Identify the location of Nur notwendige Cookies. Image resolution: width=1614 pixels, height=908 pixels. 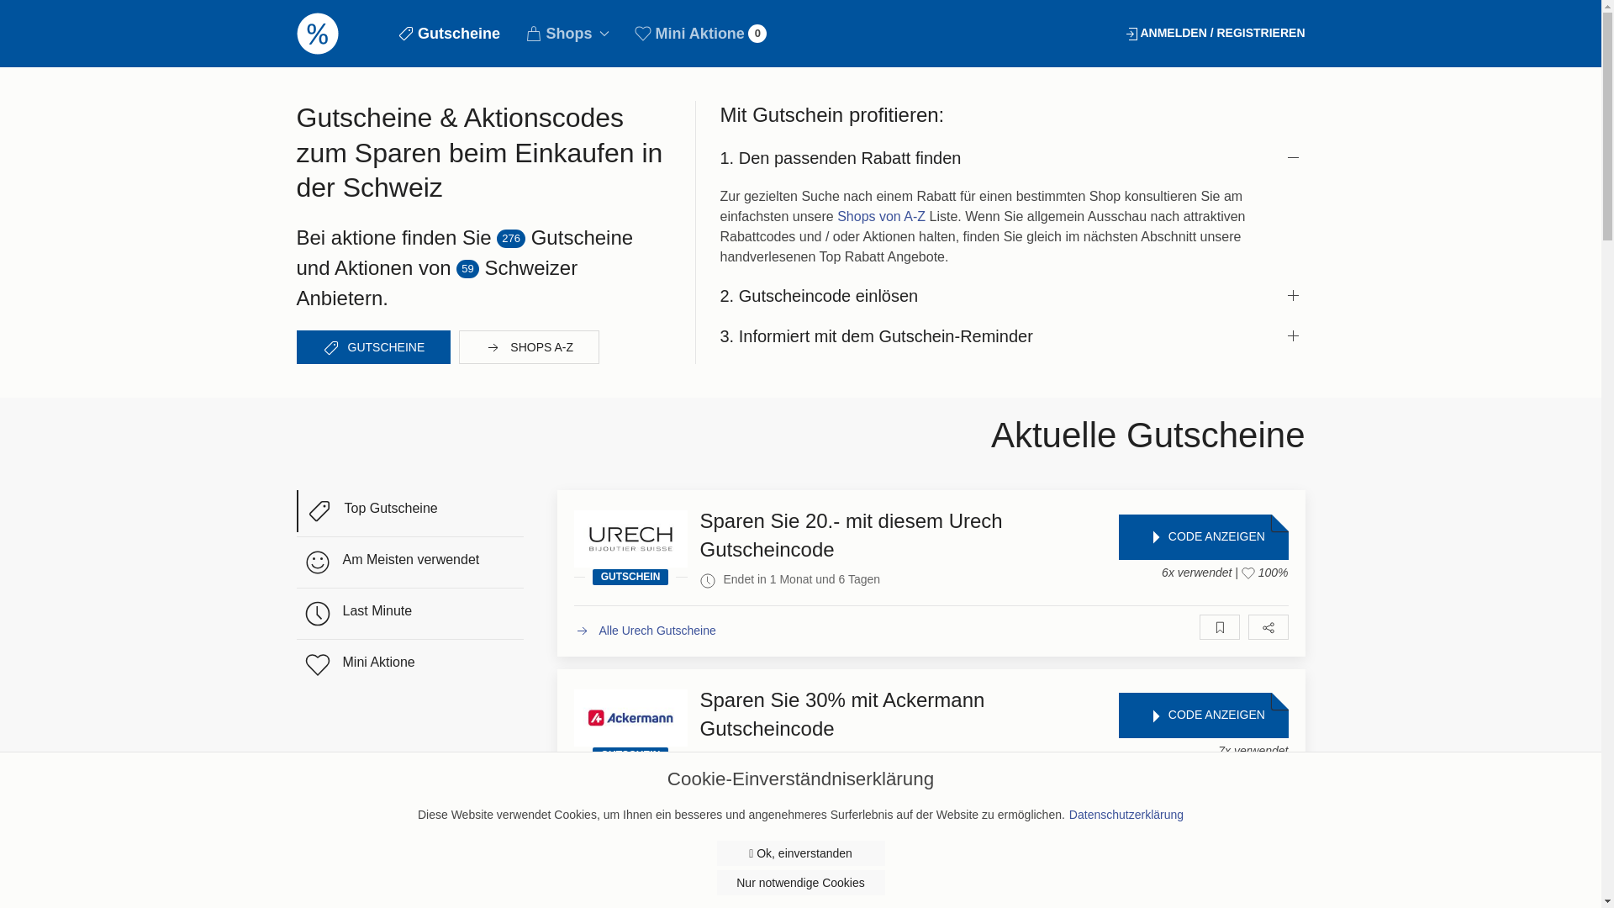
(800, 883).